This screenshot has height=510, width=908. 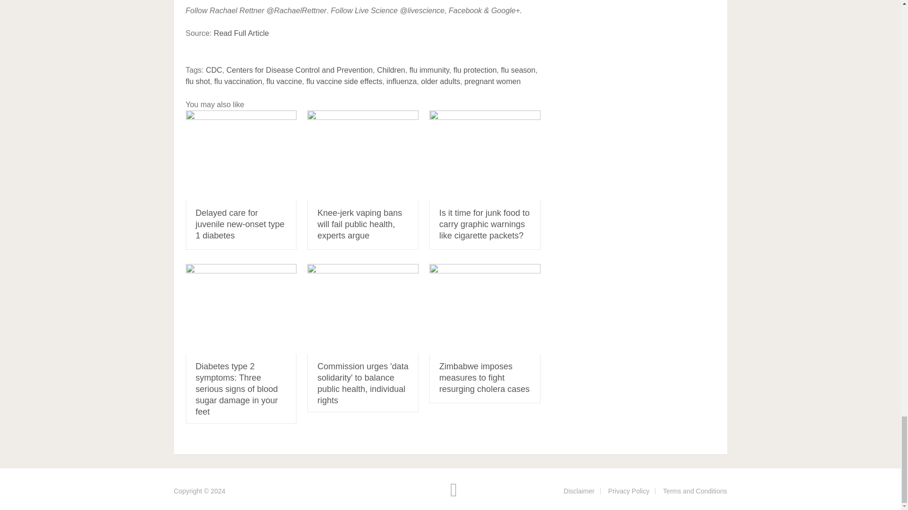 I want to click on flu protection, so click(x=475, y=70).